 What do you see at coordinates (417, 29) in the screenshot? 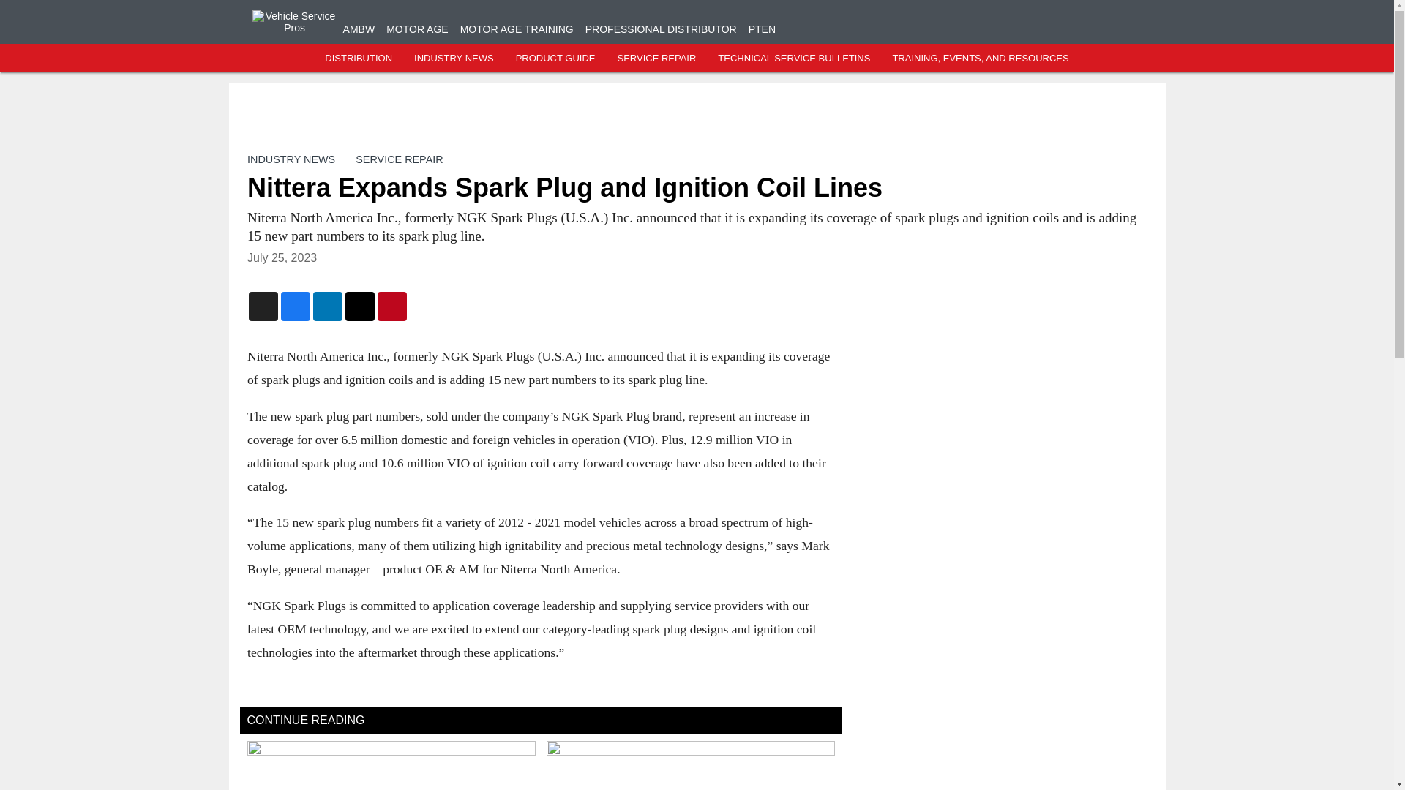
I see `MOTOR AGE` at bounding box center [417, 29].